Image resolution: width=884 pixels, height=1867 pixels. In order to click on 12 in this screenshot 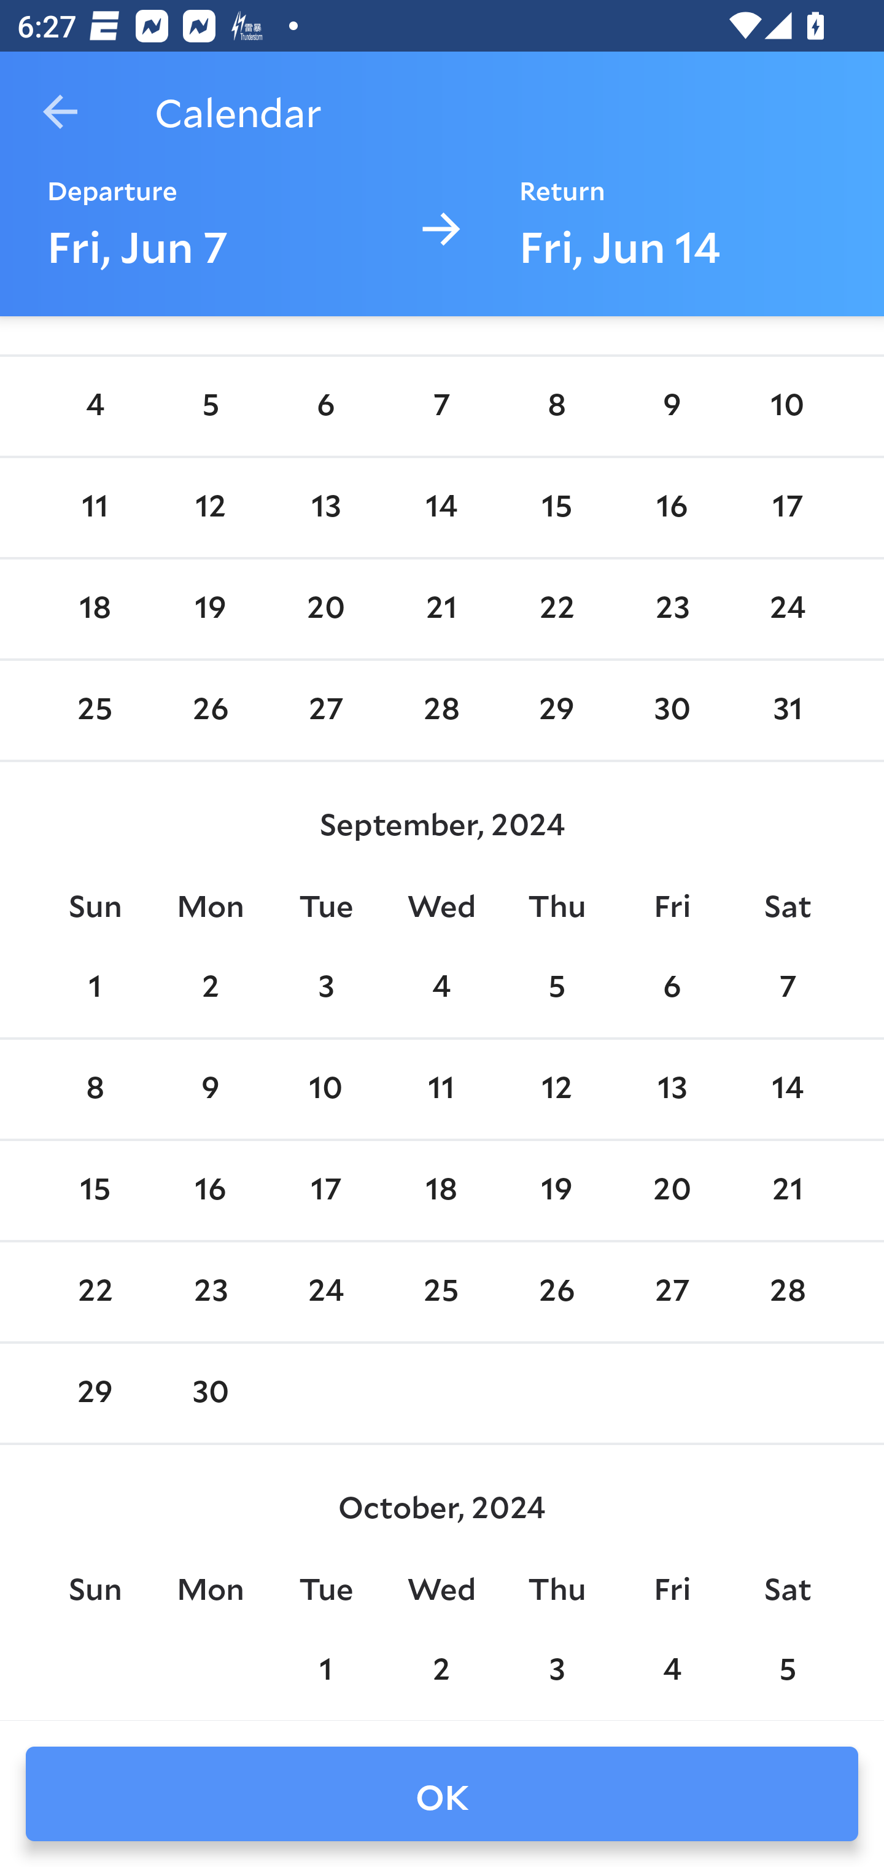, I will do `click(211, 507)`.